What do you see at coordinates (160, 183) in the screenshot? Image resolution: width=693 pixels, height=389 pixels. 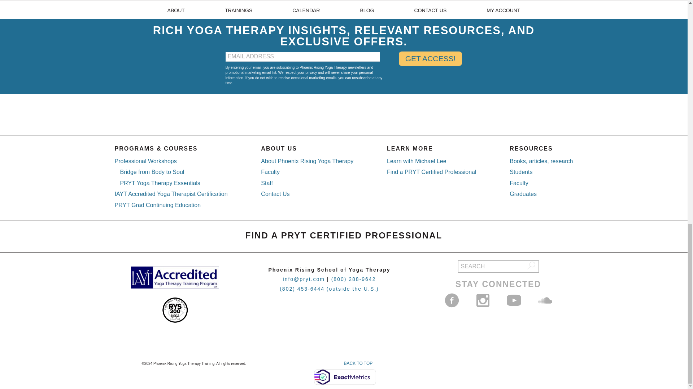 I see `PRYT Yoga Therapy Essentials` at bounding box center [160, 183].